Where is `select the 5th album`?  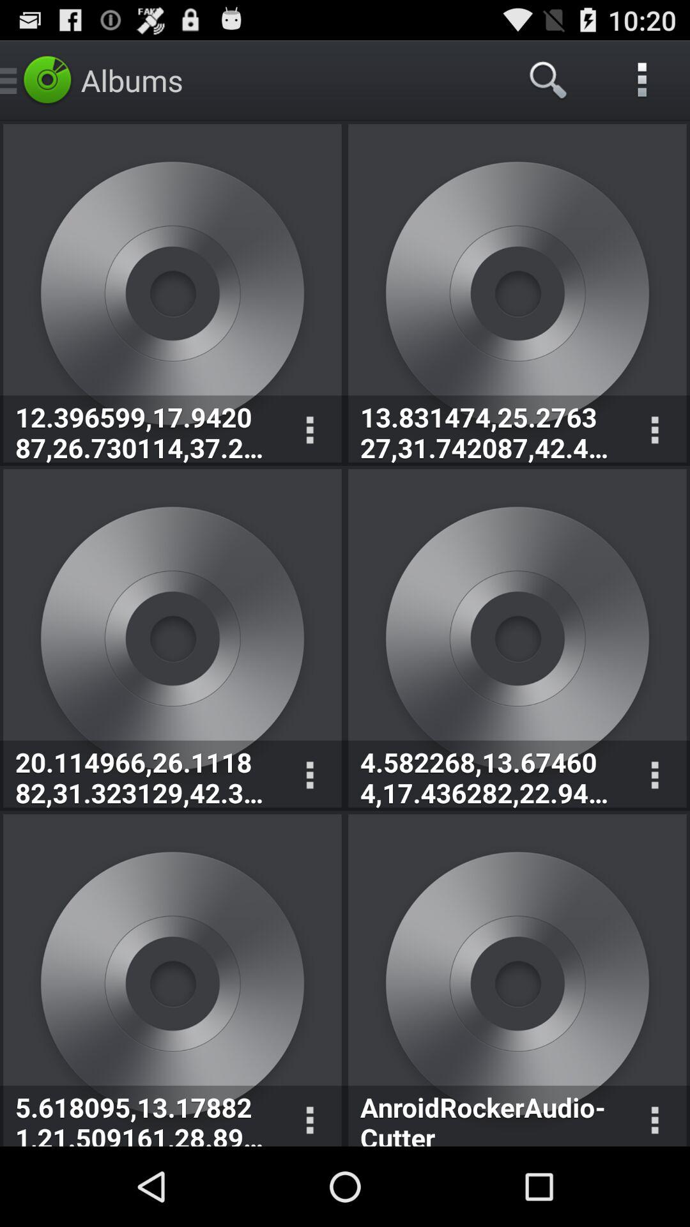 select the 5th album is located at coordinates (172, 979).